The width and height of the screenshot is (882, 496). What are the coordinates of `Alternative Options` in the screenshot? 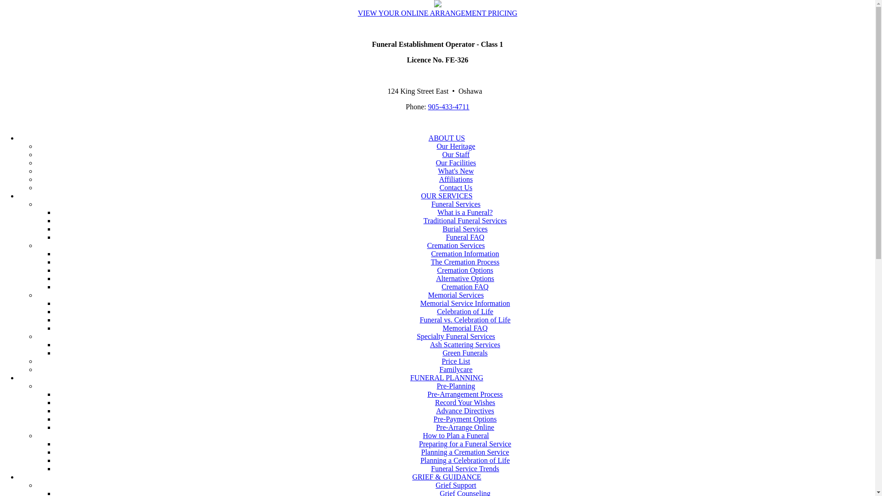 It's located at (465, 278).